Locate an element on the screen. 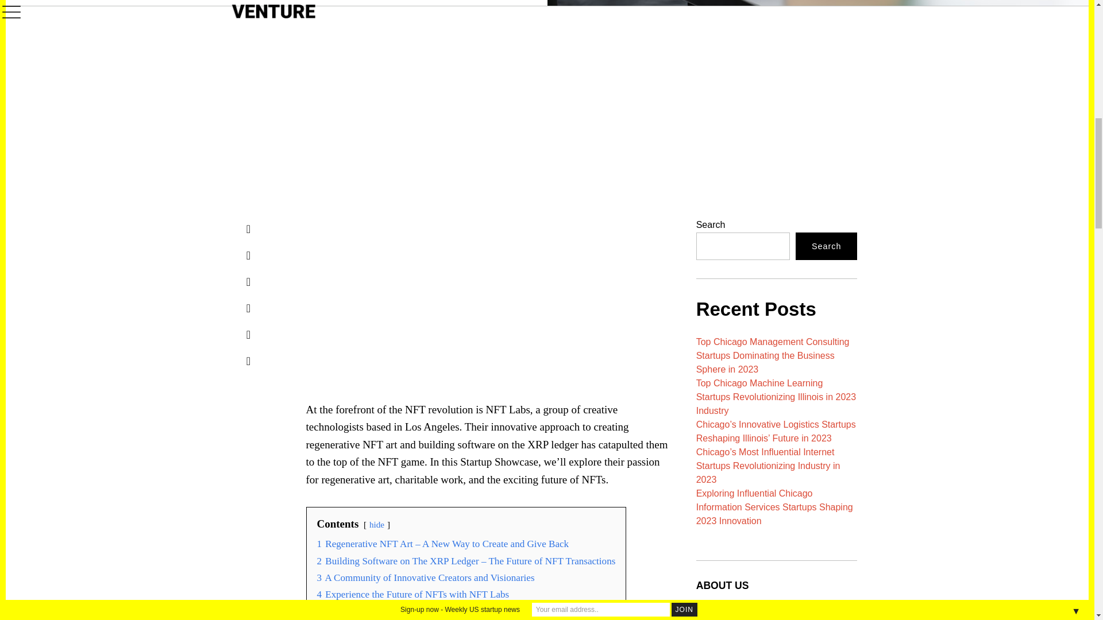 The image size is (1103, 620). 4 Experience the Future of NFTs with NFT Labs is located at coordinates (414, 595).